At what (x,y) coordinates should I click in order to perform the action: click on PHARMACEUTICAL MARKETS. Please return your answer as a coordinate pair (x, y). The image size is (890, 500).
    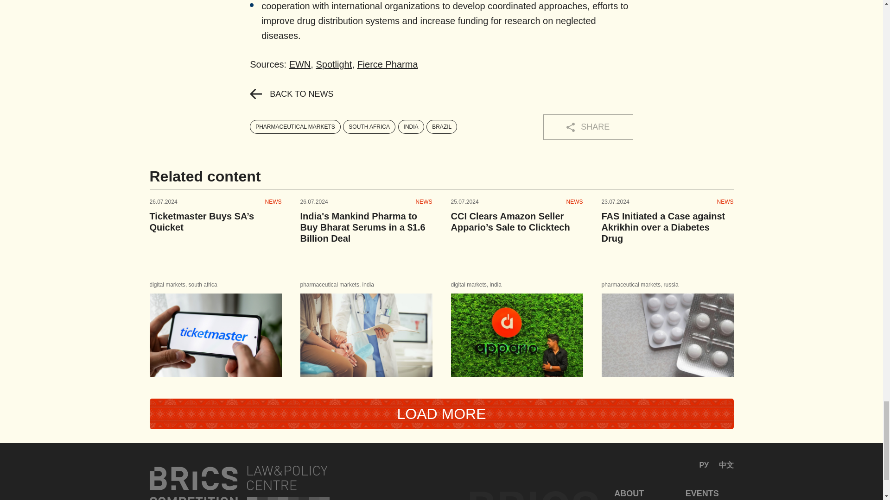
    Looking at the image, I should click on (295, 127).